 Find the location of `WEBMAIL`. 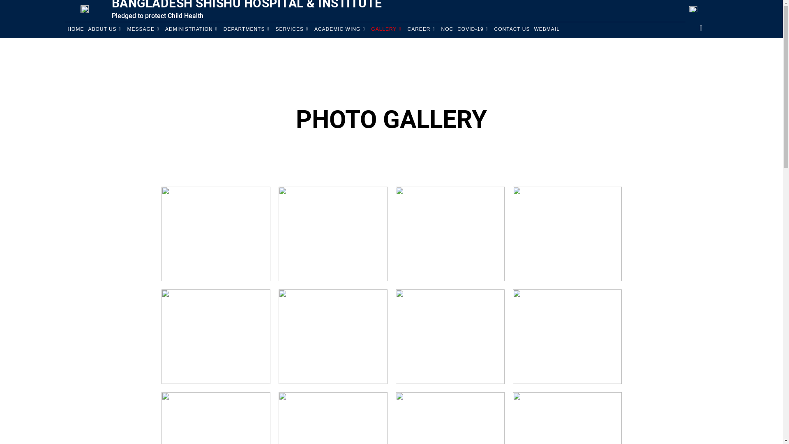

WEBMAIL is located at coordinates (547, 29).